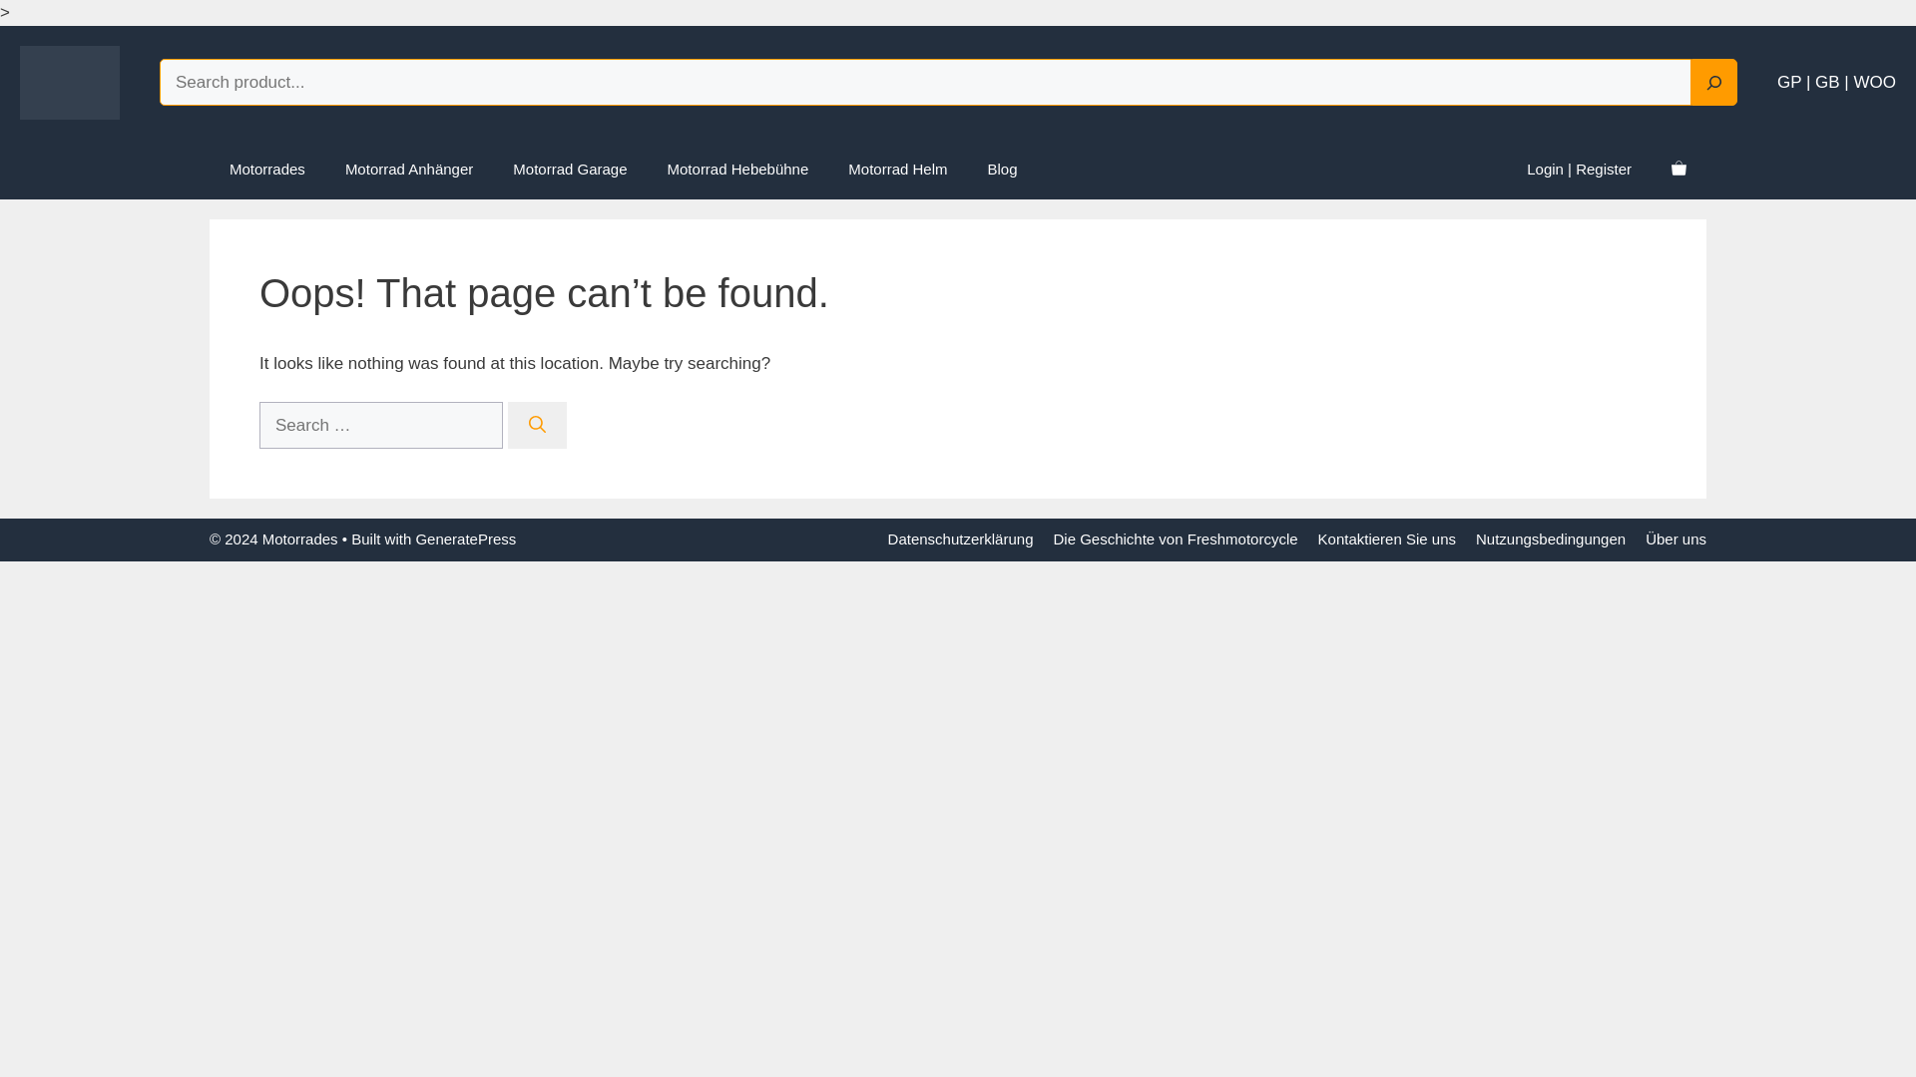 The width and height of the screenshot is (1916, 1077). What do you see at coordinates (1387, 538) in the screenshot?
I see `Kontaktieren Sie uns` at bounding box center [1387, 538].